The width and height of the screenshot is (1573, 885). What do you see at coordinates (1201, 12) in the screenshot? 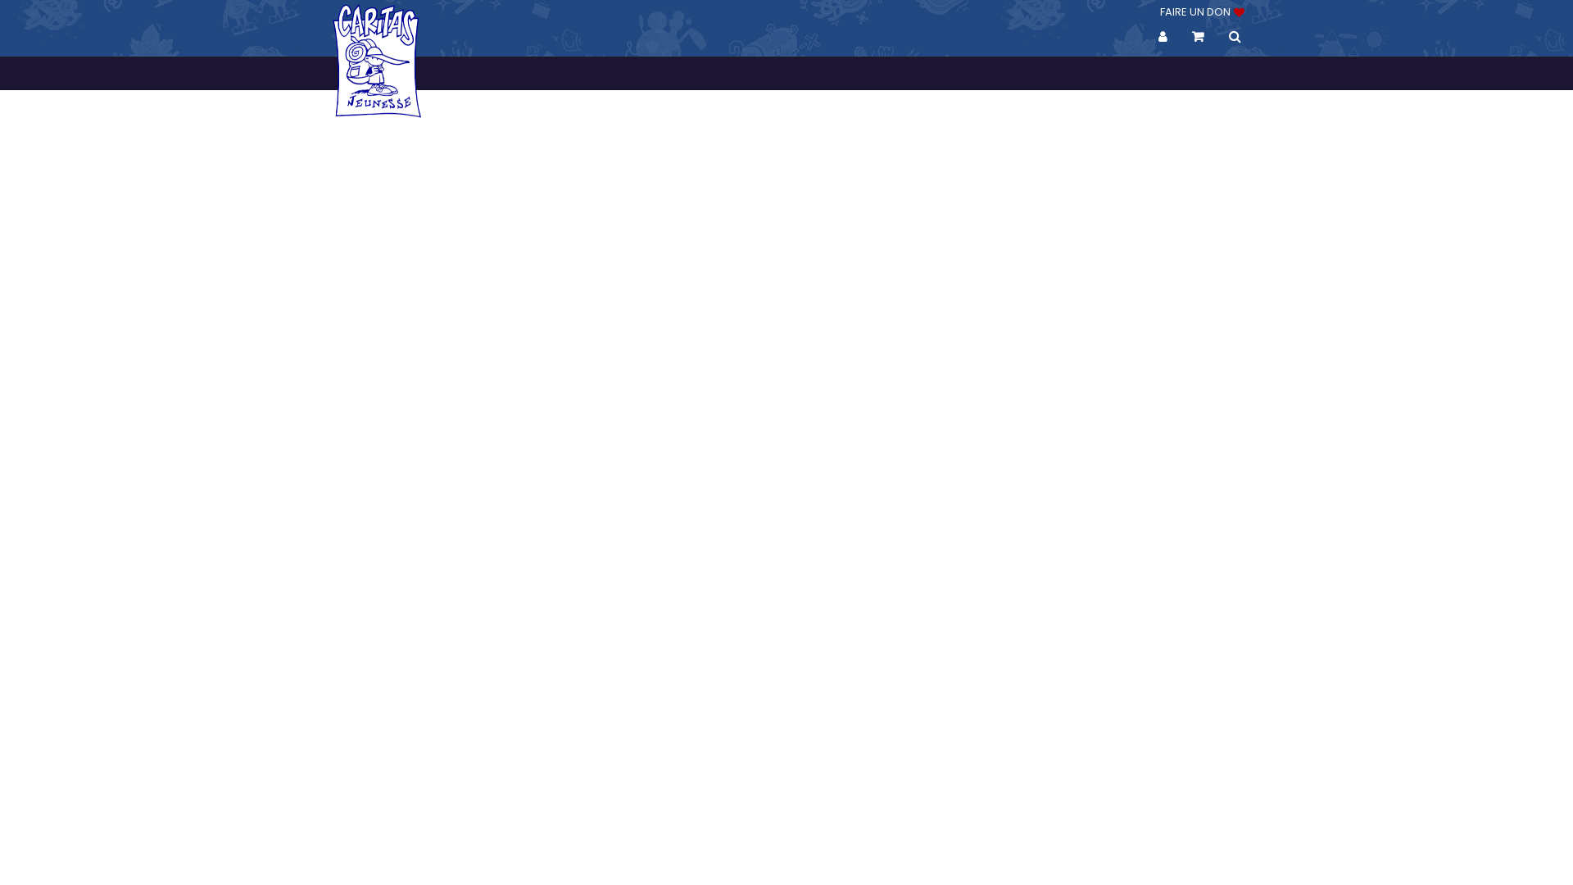
I see `FAIRE UN DON` at bounding box center [1201, 12].